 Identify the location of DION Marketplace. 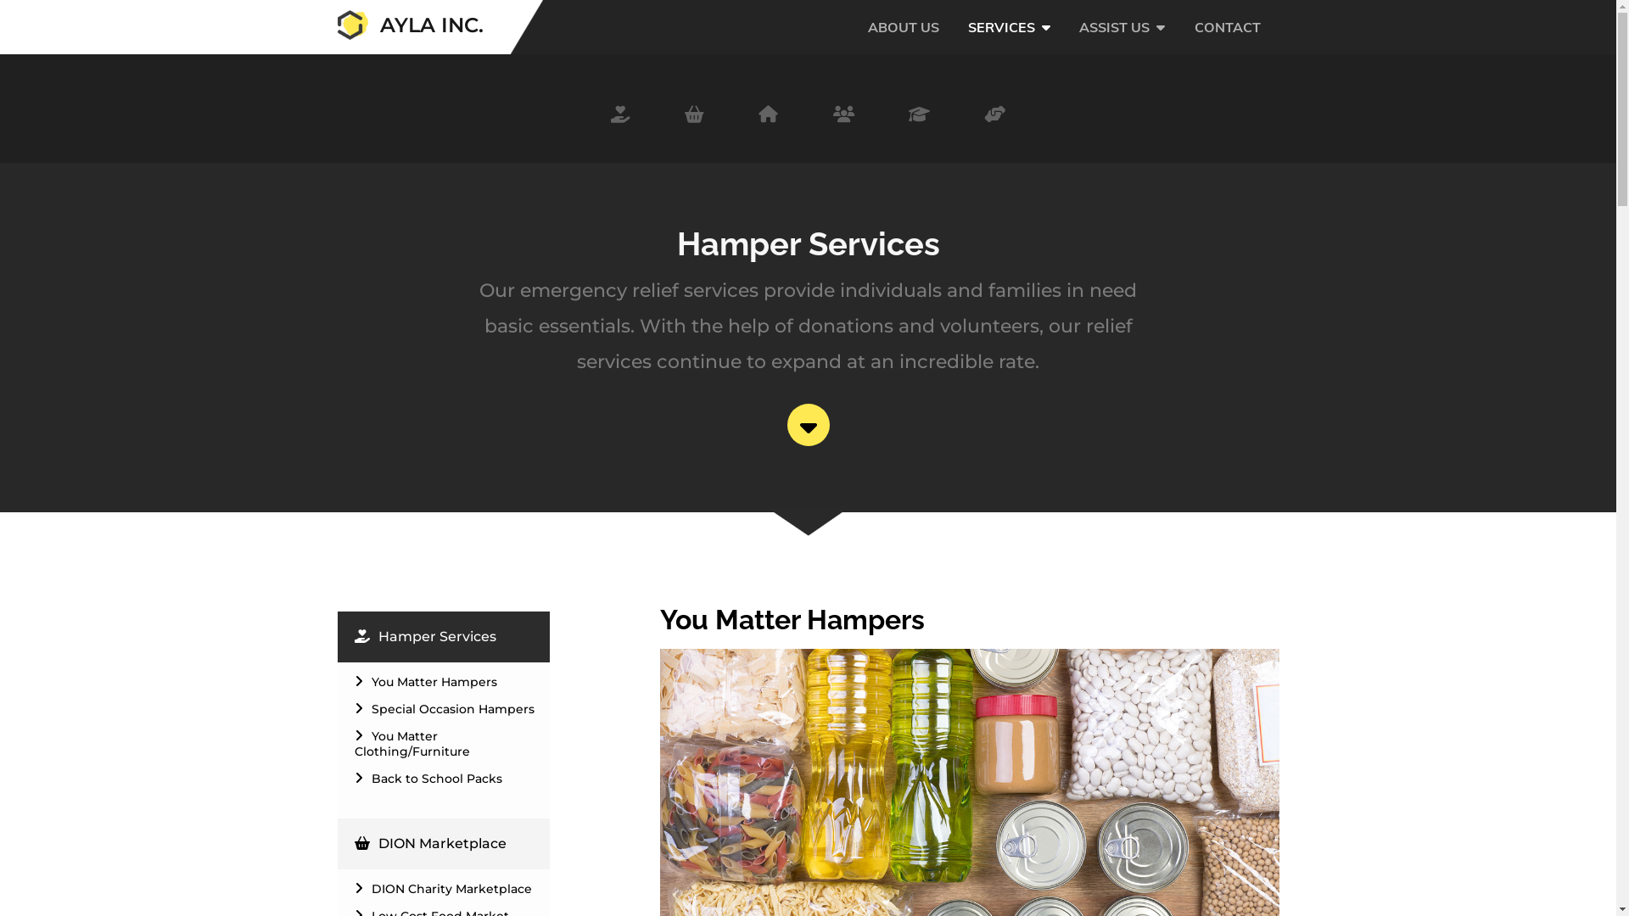
(452, 844).